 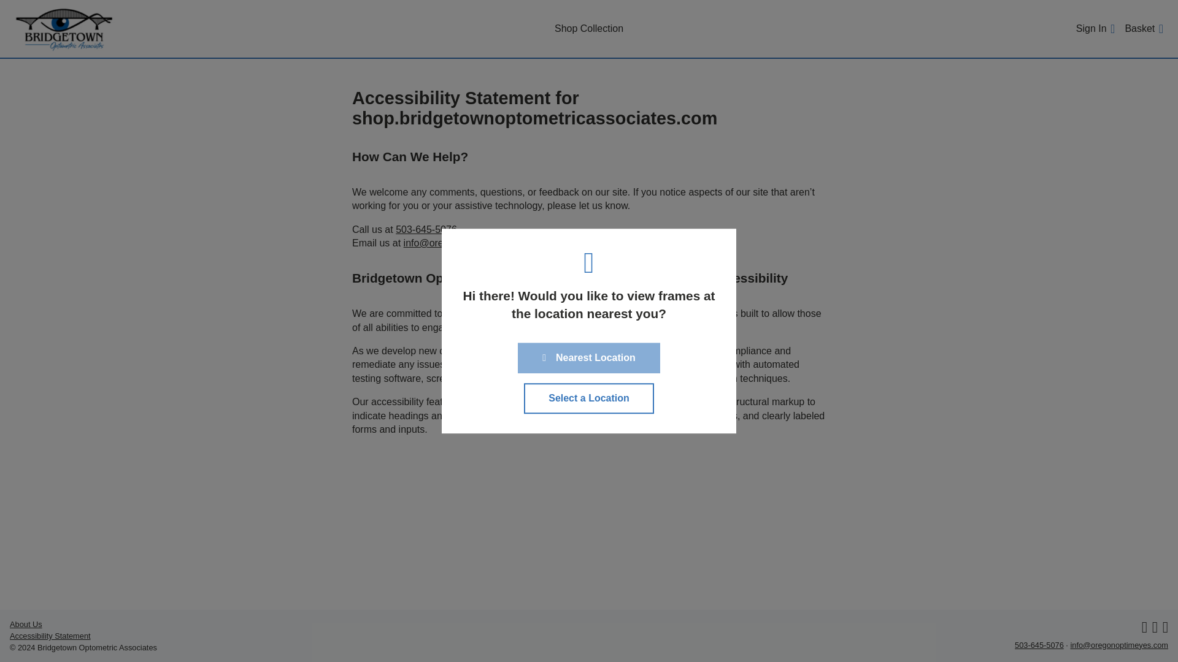 I want to click on Shop Collection, so click(x=589, y=28).